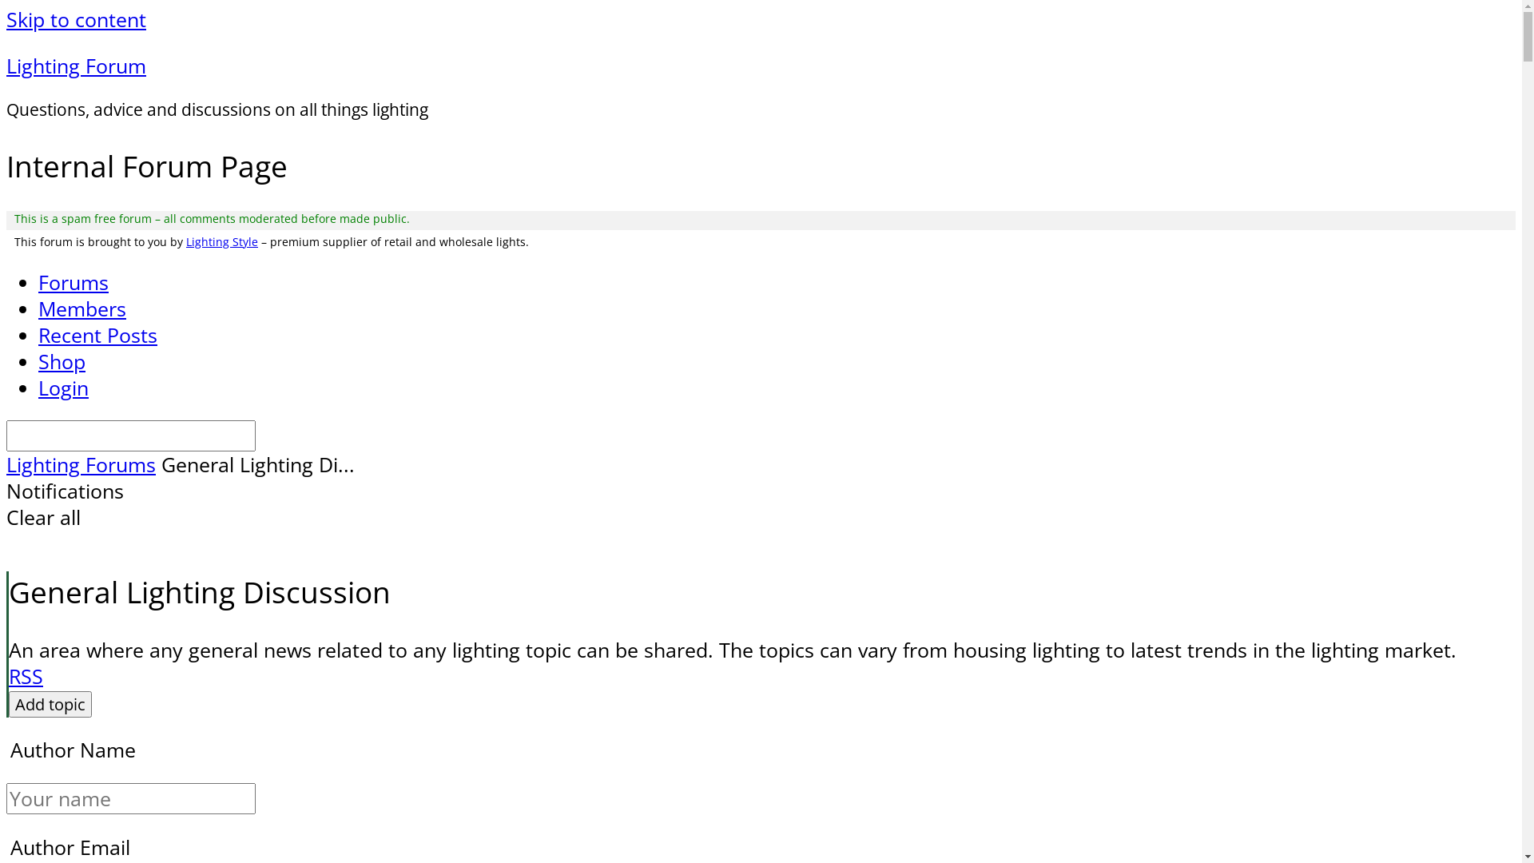  What do you see at coordinates (64, 388) in the screenshot?
I see `Login` at bounding box center [64, 388].